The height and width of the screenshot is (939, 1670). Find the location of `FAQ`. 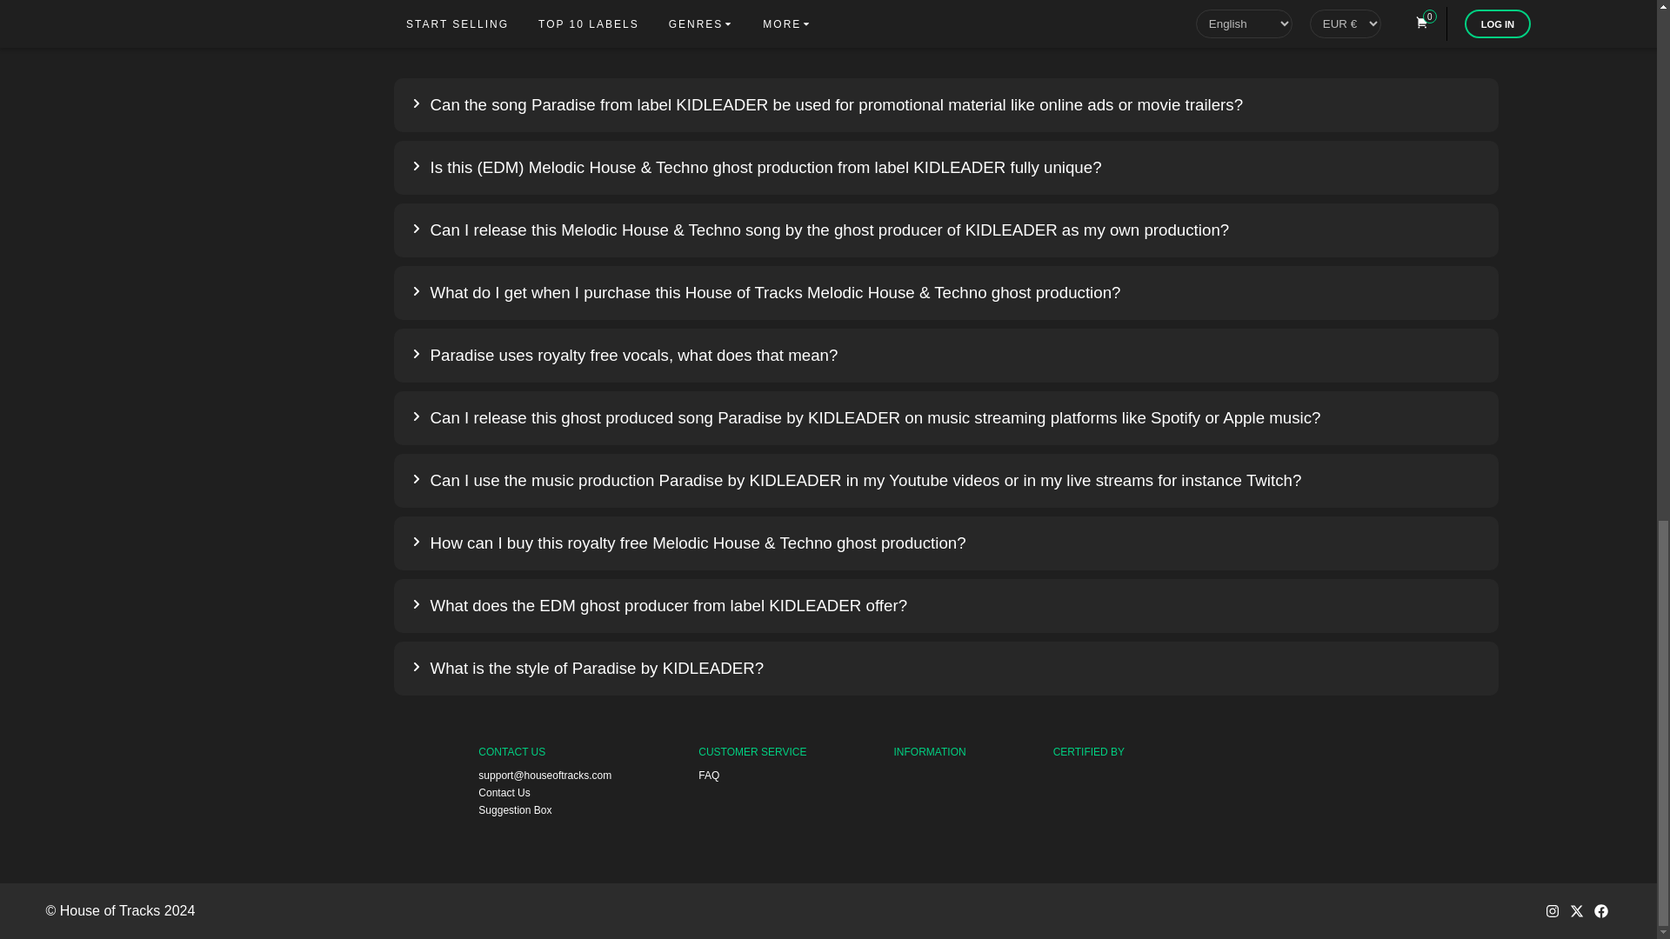

FAQ is located at coordinates (751, 776).